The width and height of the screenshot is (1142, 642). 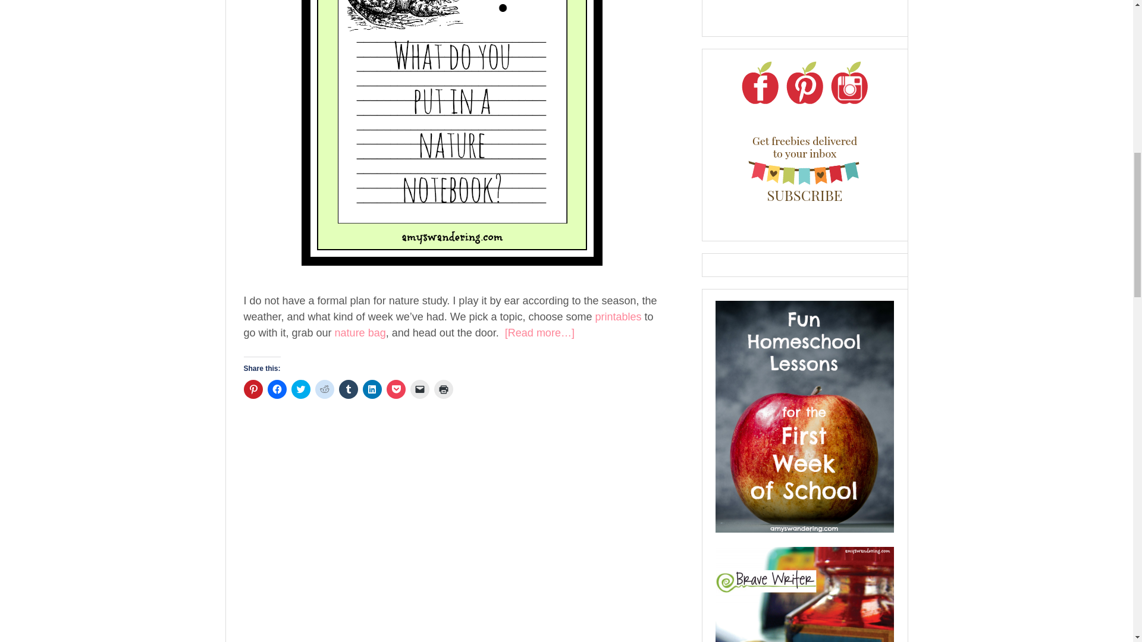 I want to click on Click to email a link to a friend, so click(x=419, y=389).